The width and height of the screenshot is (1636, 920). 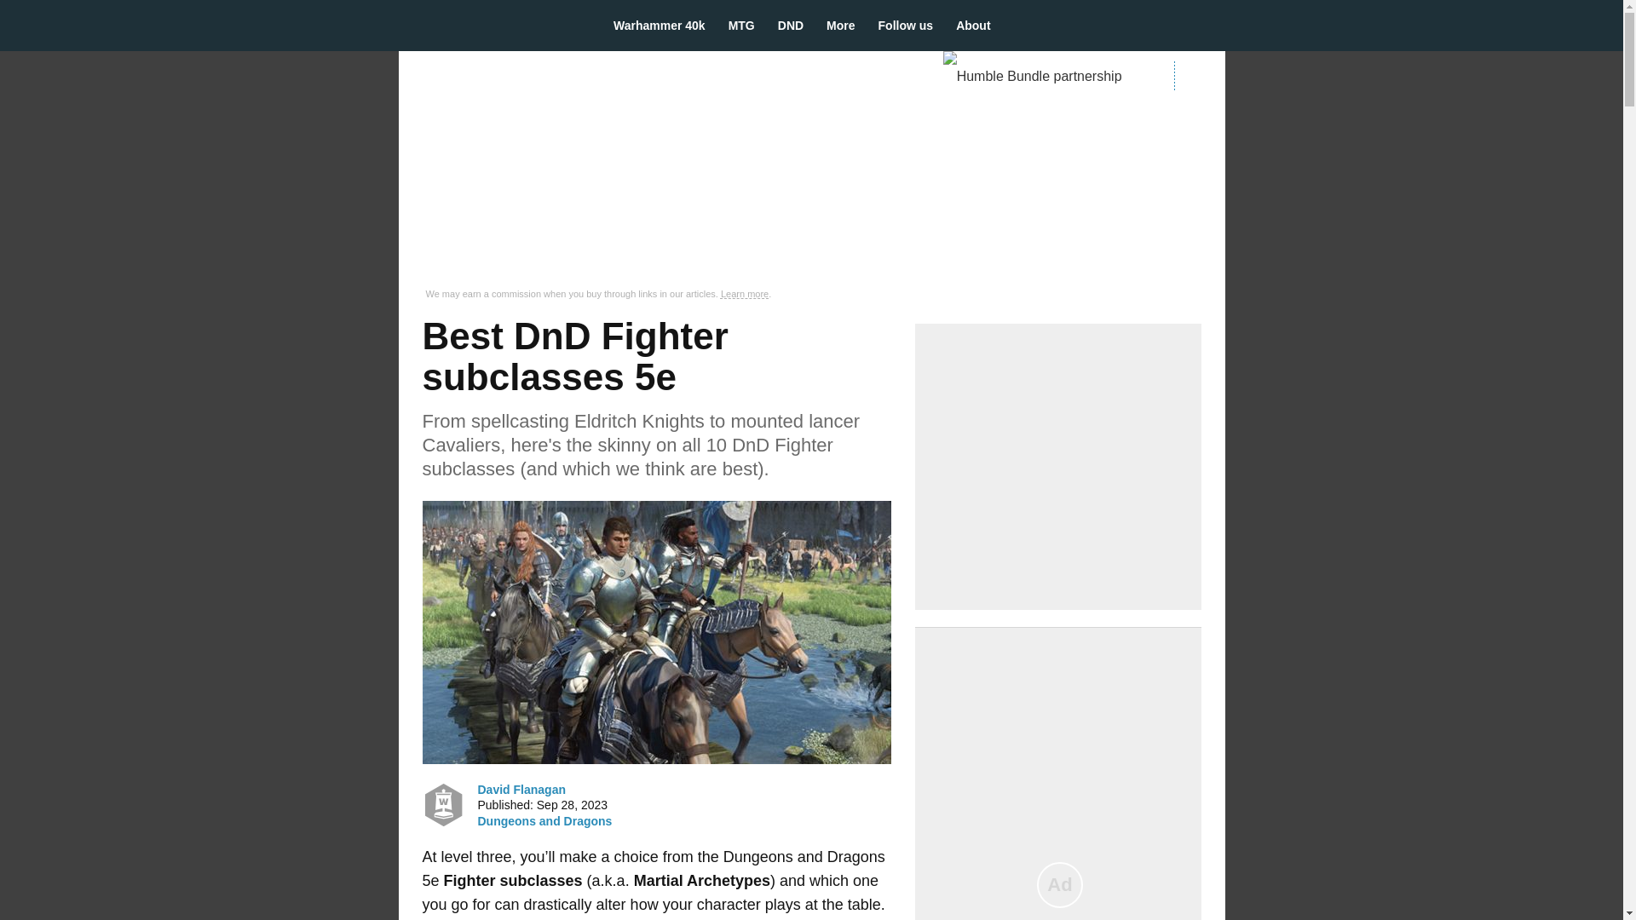 I want to click on Network N Media, so click(x=1199, y=76).